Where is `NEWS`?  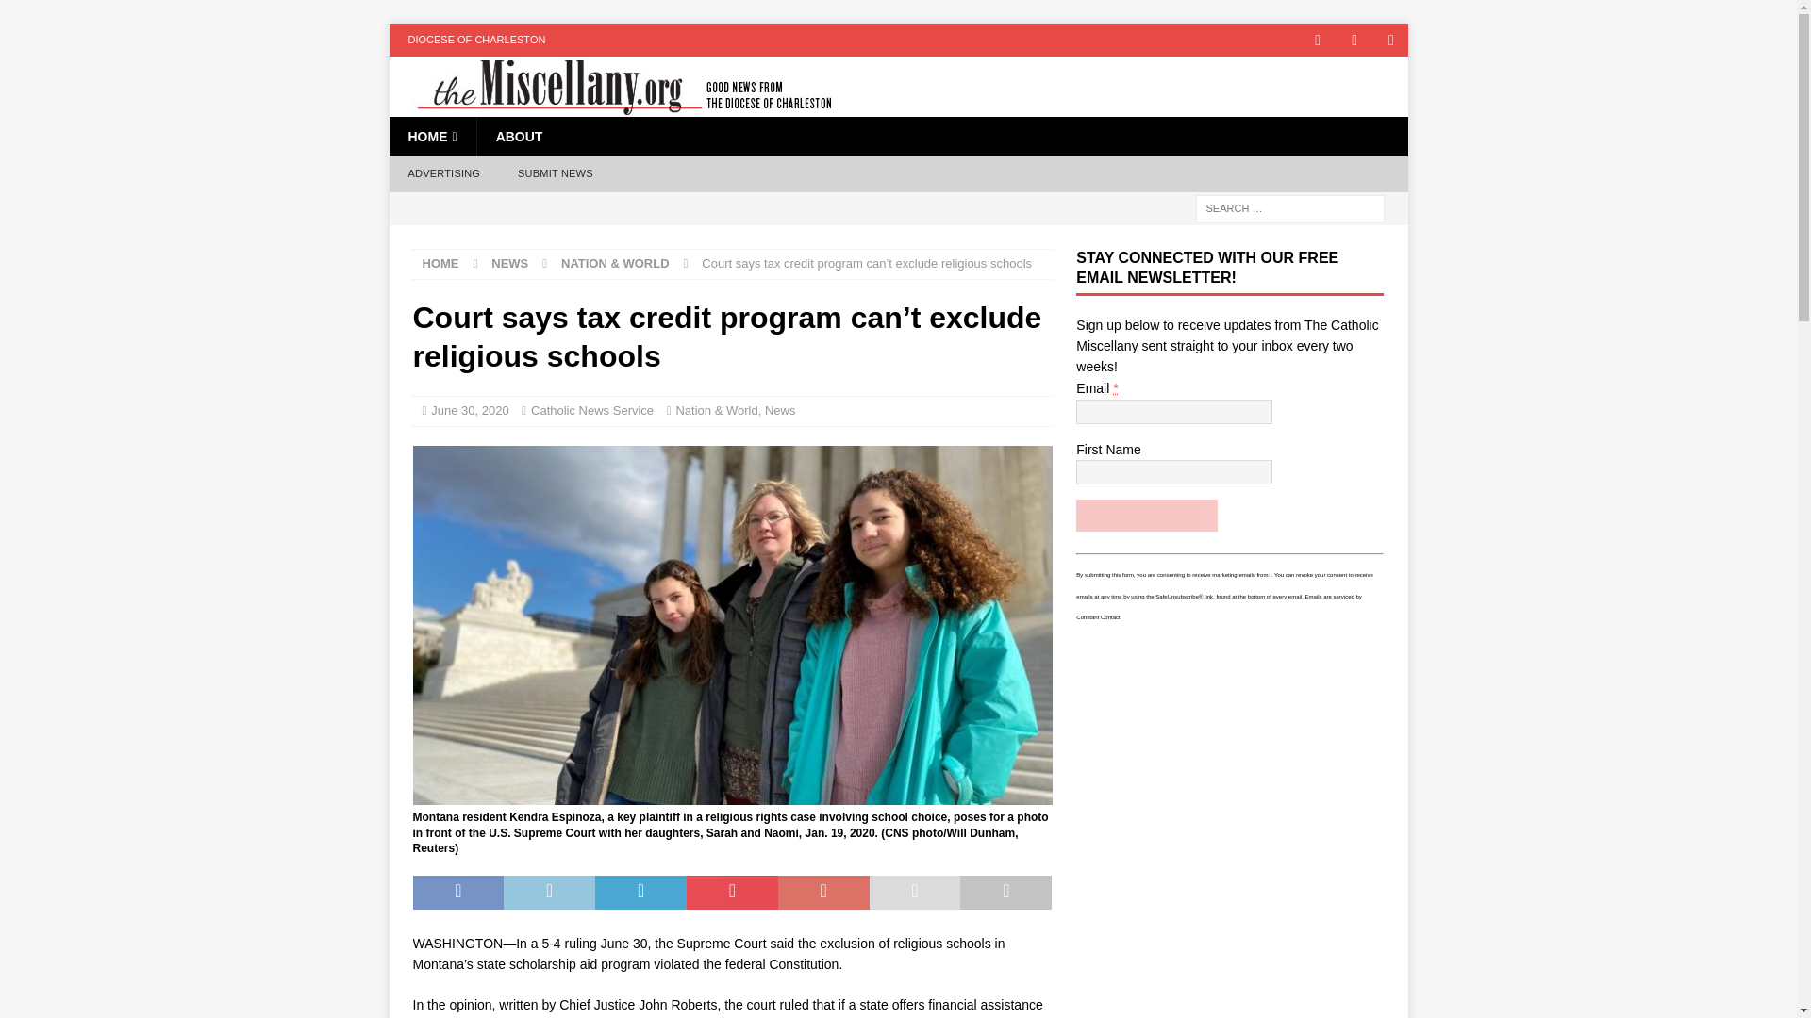 NEWS is located at coordinates (509, 264).